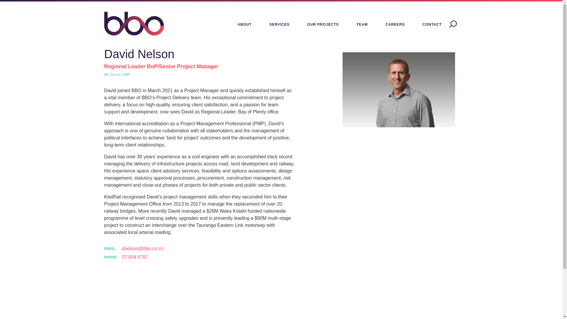  Describe the element at coordinates (244, 25) in the screenshot. I see `ABOUT` at that location.